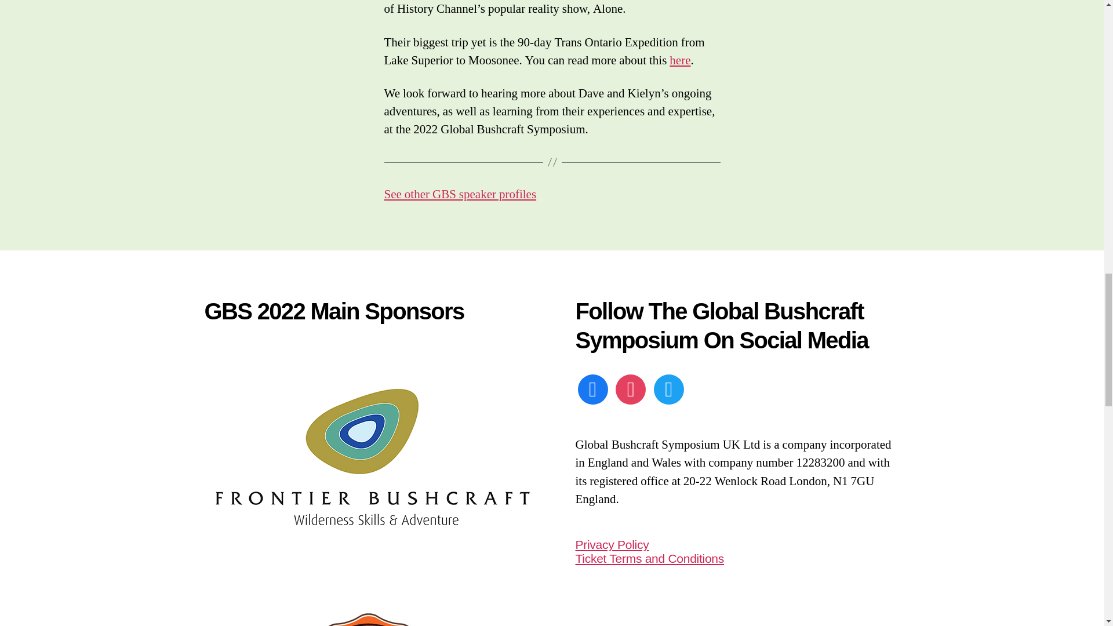 This screenshot has height=626, width=1113. Describe the element at coordinates (612, 544) in the screenshot. I see `Privacy Policy` at that location.